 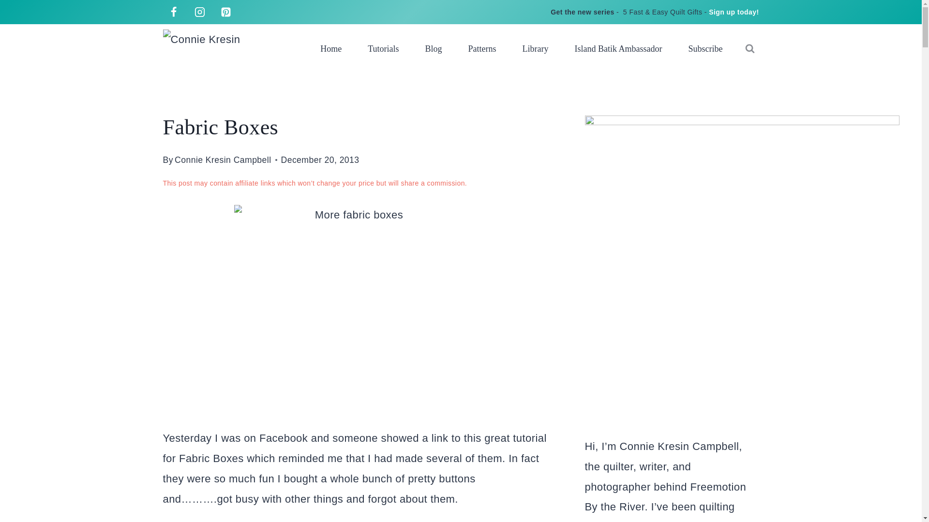 I want to click on Patterns, so click(x=482, y=48).